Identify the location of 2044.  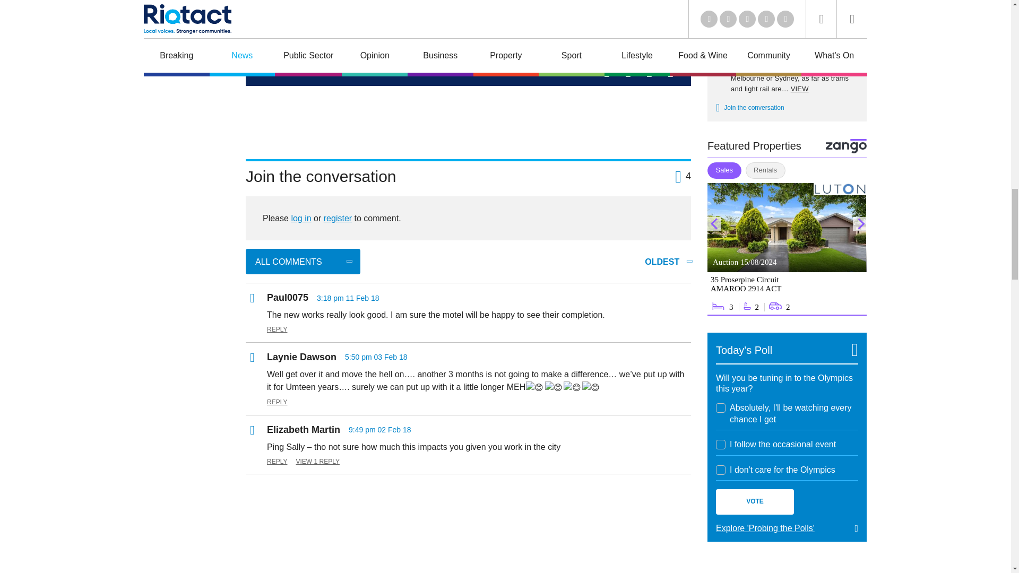
(721, 445).